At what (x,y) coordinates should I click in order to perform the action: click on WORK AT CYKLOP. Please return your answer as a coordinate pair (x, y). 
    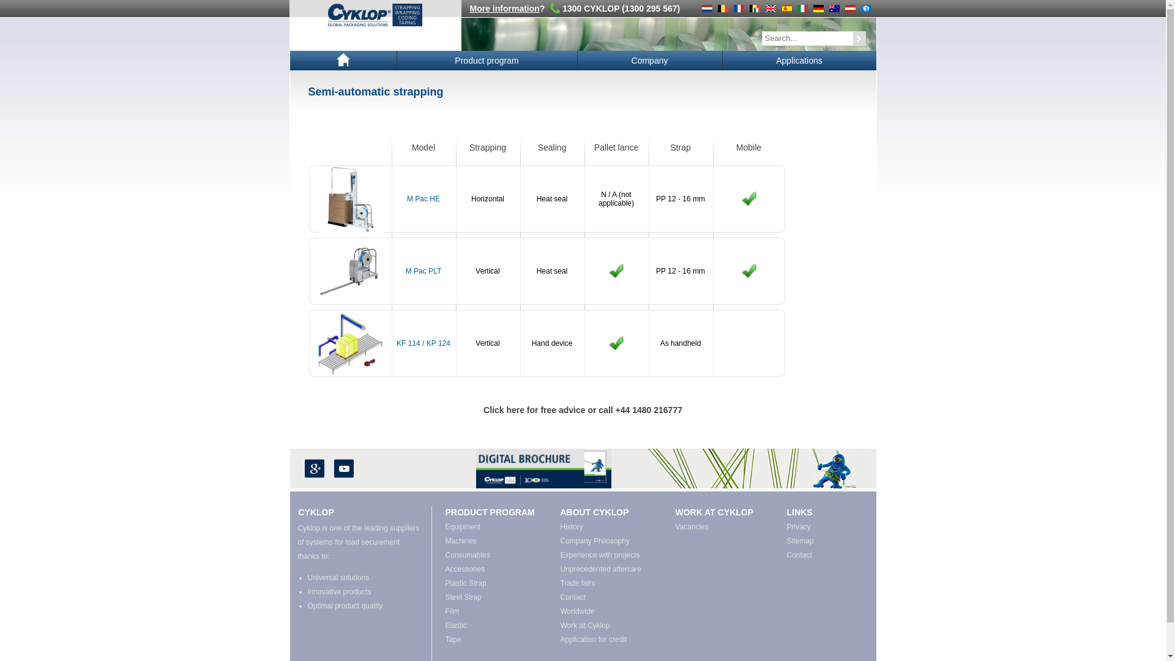
    Looking at the image, I should click on (715, 512).